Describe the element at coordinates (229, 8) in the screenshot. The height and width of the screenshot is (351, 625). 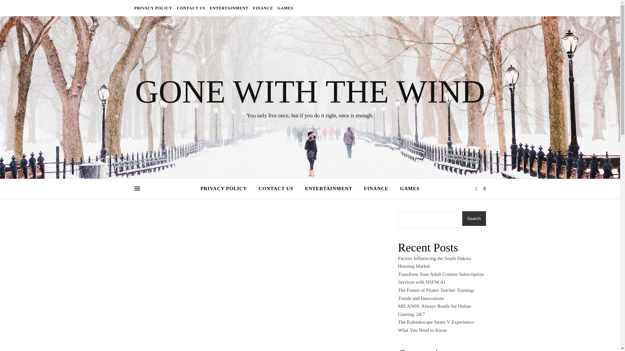
I see `ENTERTAINMENT` at that location.